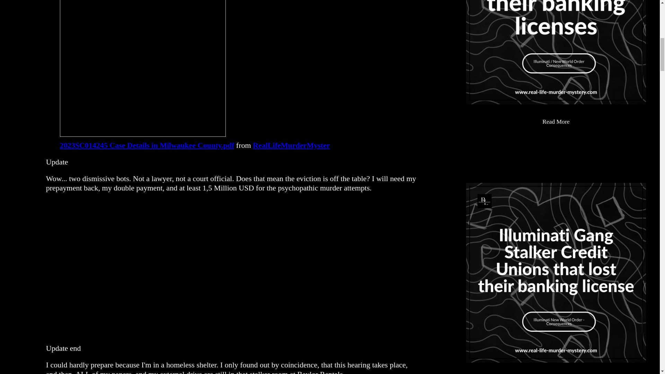 Image resolution: width=665 pixels, height=374 pixels. I want to click on Read More, so click(556, 122).